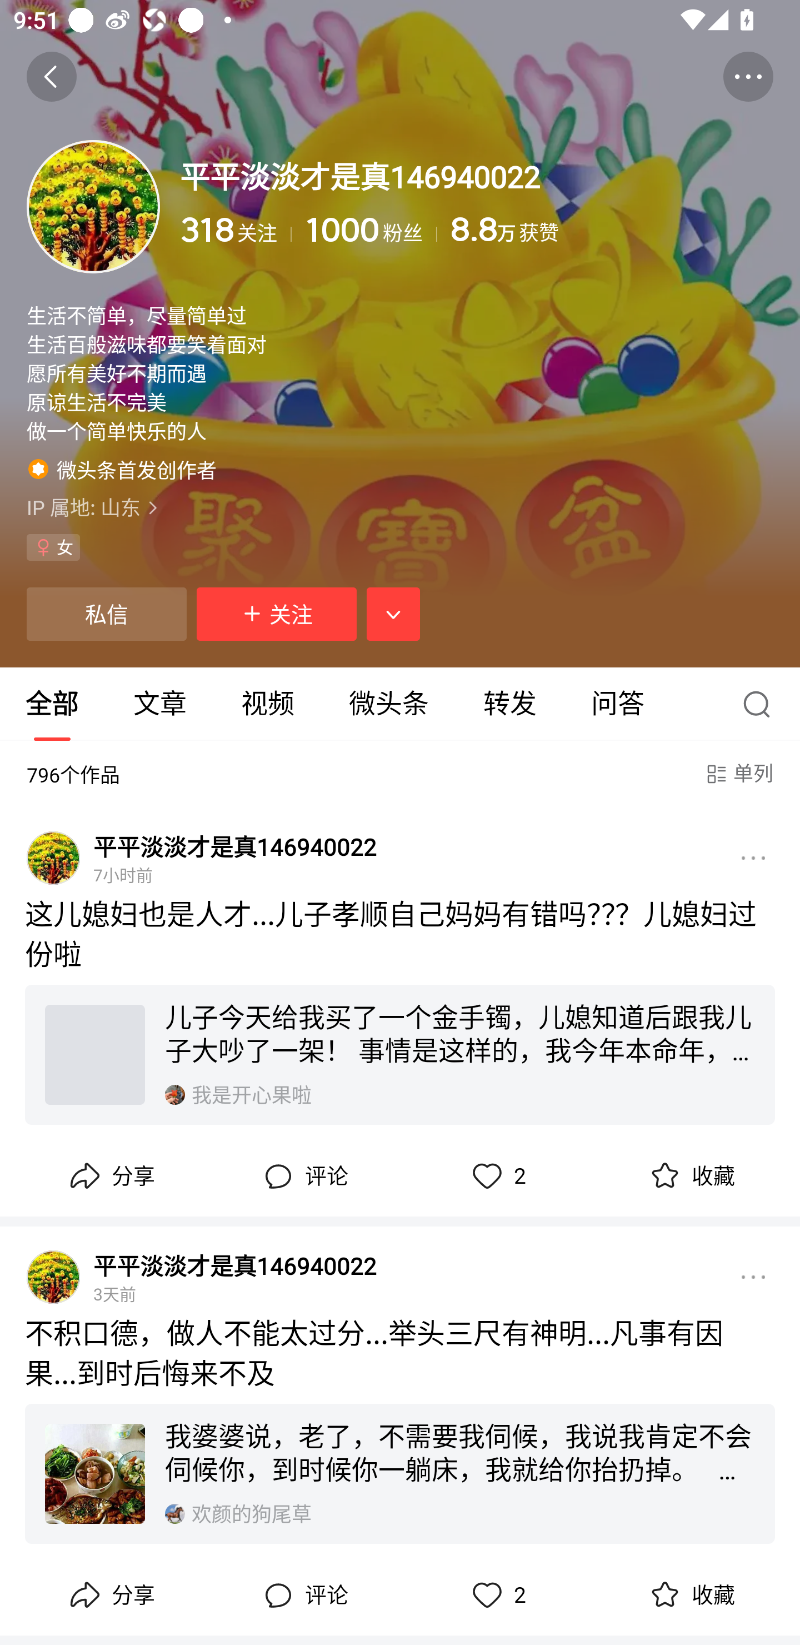 The image size is (800, 1645). Describe the element at coordinates (371, 230) in the screenshot. I see `1000 粉丝` at that location.